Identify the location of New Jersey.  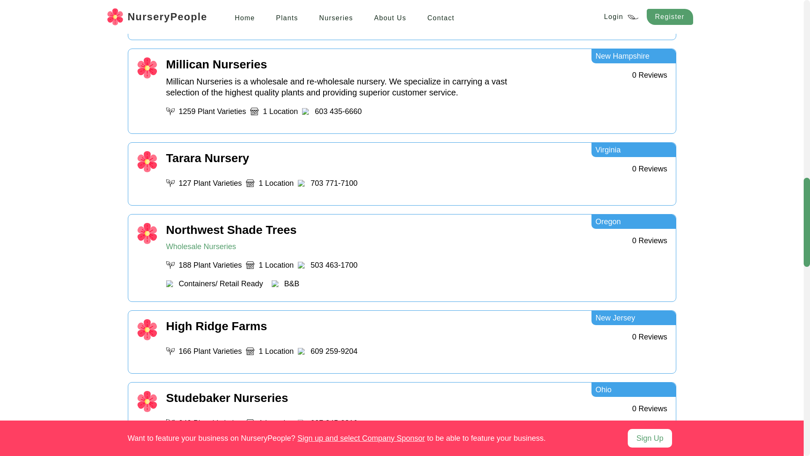
(633, 221).